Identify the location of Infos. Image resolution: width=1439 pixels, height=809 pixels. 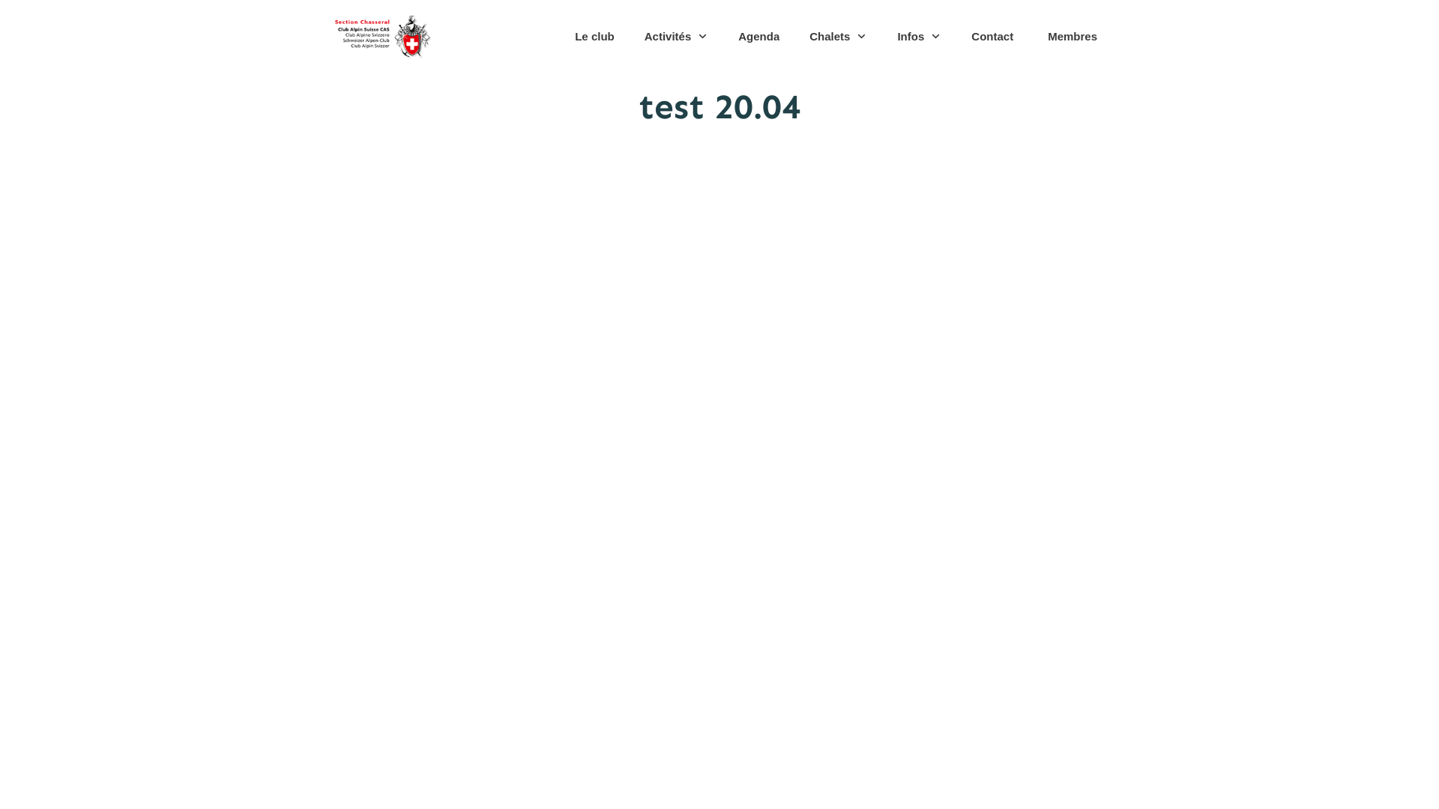
(919, 37).